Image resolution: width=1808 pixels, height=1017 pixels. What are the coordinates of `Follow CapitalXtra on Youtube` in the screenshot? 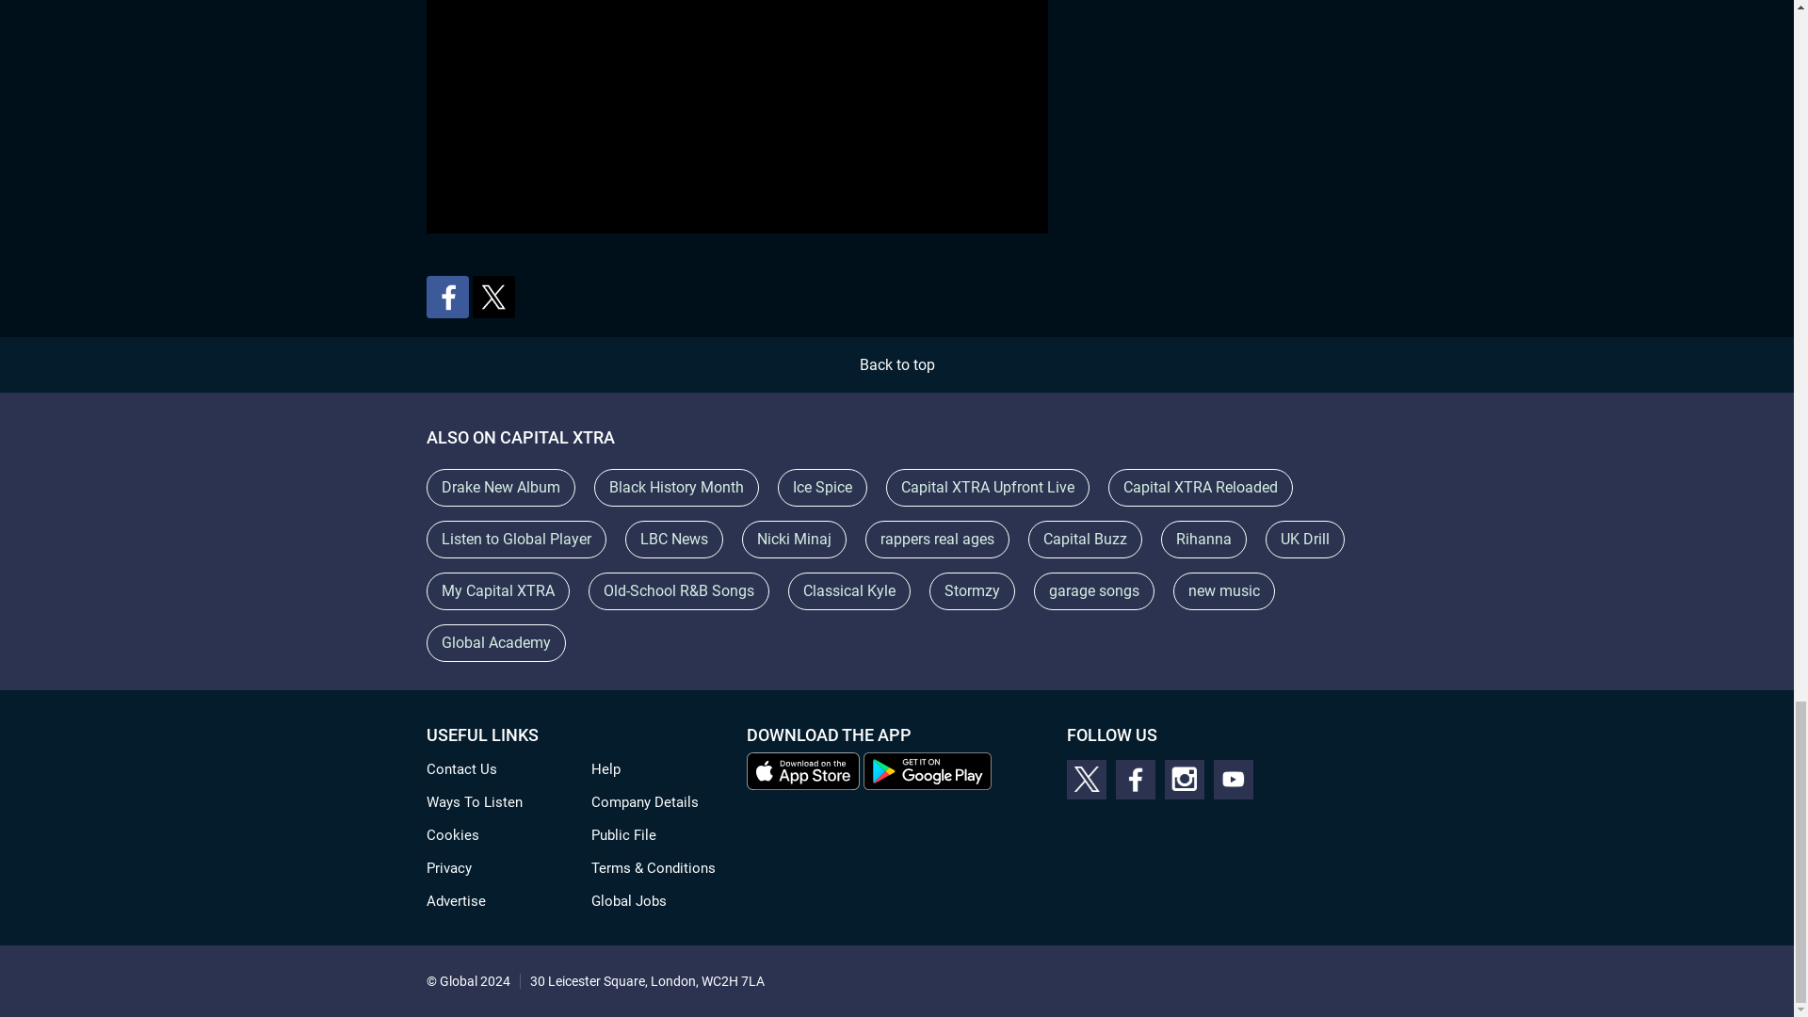 It's located at (1233, 779).